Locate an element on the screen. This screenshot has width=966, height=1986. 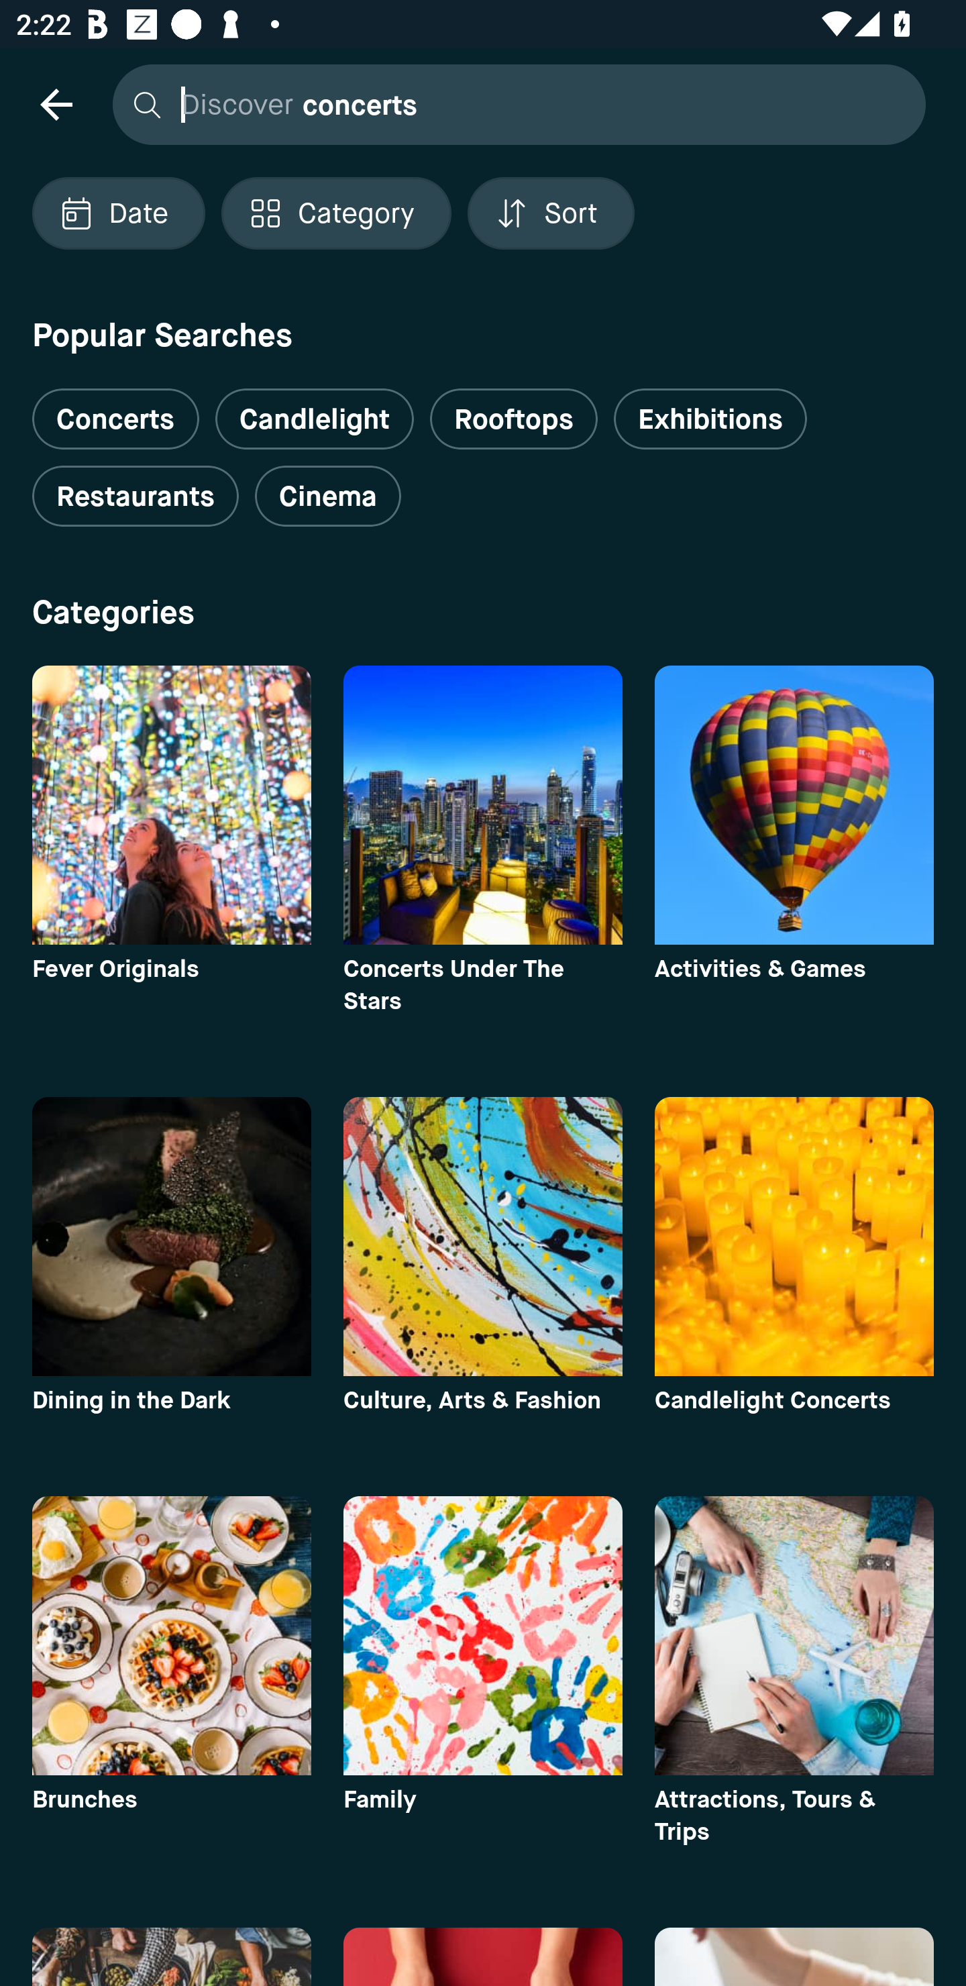
Discover concerts is located at coordinates (513, 103).